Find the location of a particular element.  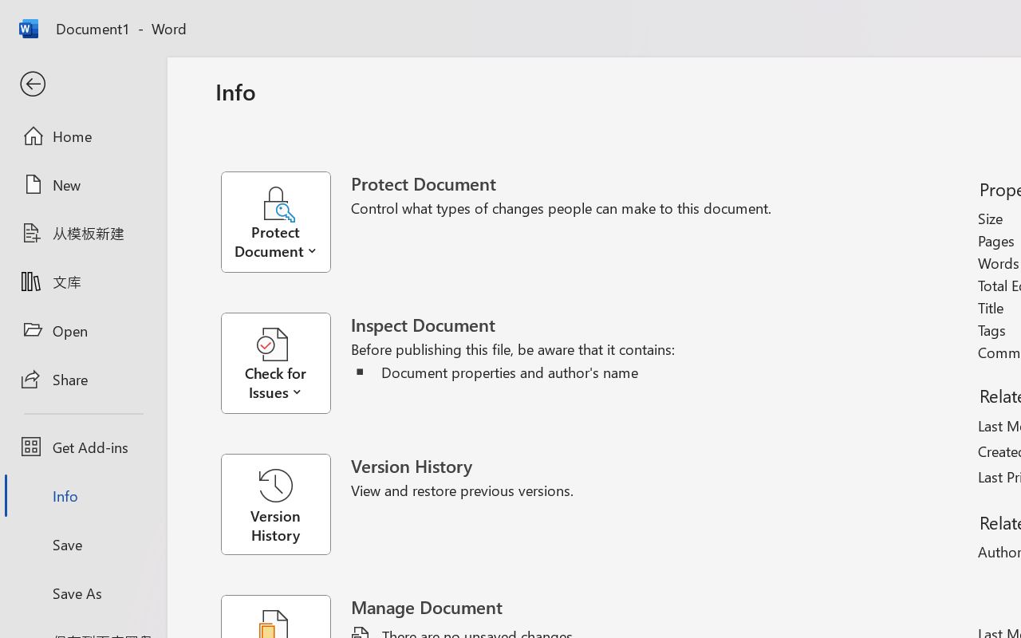

Get Add-ins is located at coordinates (83, 447).